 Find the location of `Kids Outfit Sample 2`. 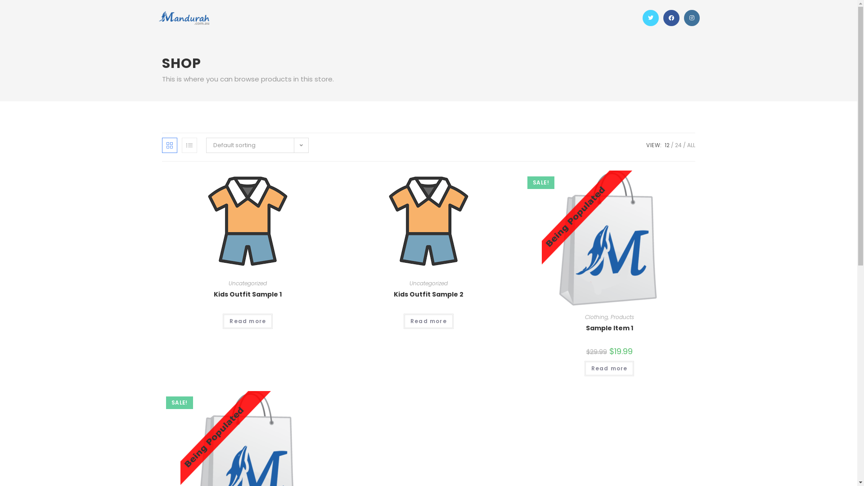

Kids Outfit Sample 2 is located at coordinates (428, 294).